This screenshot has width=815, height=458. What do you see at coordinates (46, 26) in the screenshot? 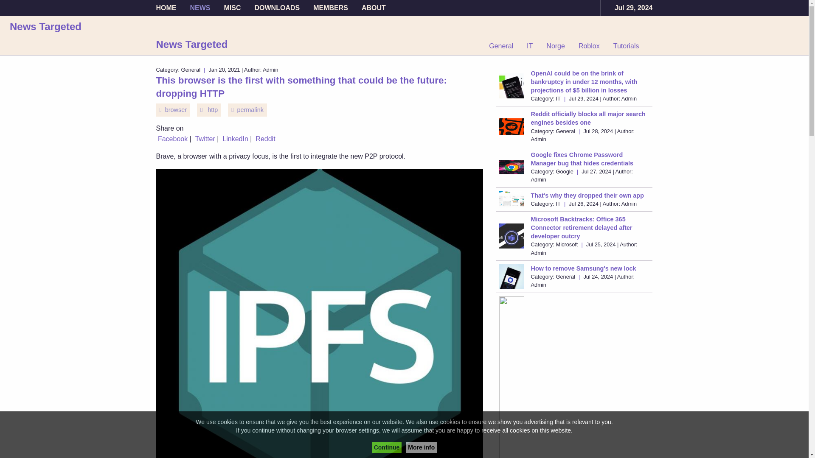
I see `News Targeted` at bounding box center [46, 26].